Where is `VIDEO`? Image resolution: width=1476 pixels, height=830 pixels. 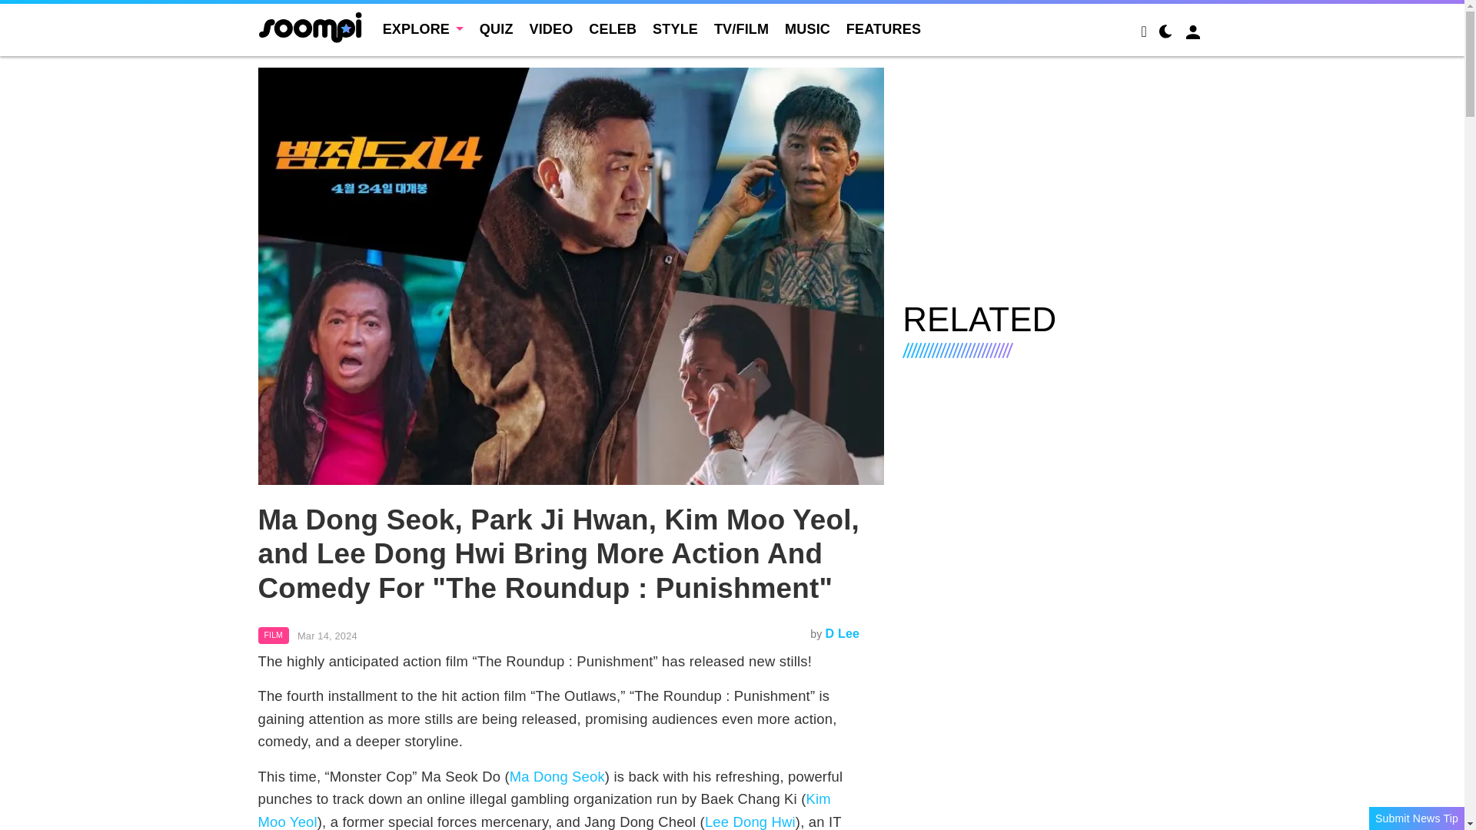 VIDEO is located at coordinates (550, 29).